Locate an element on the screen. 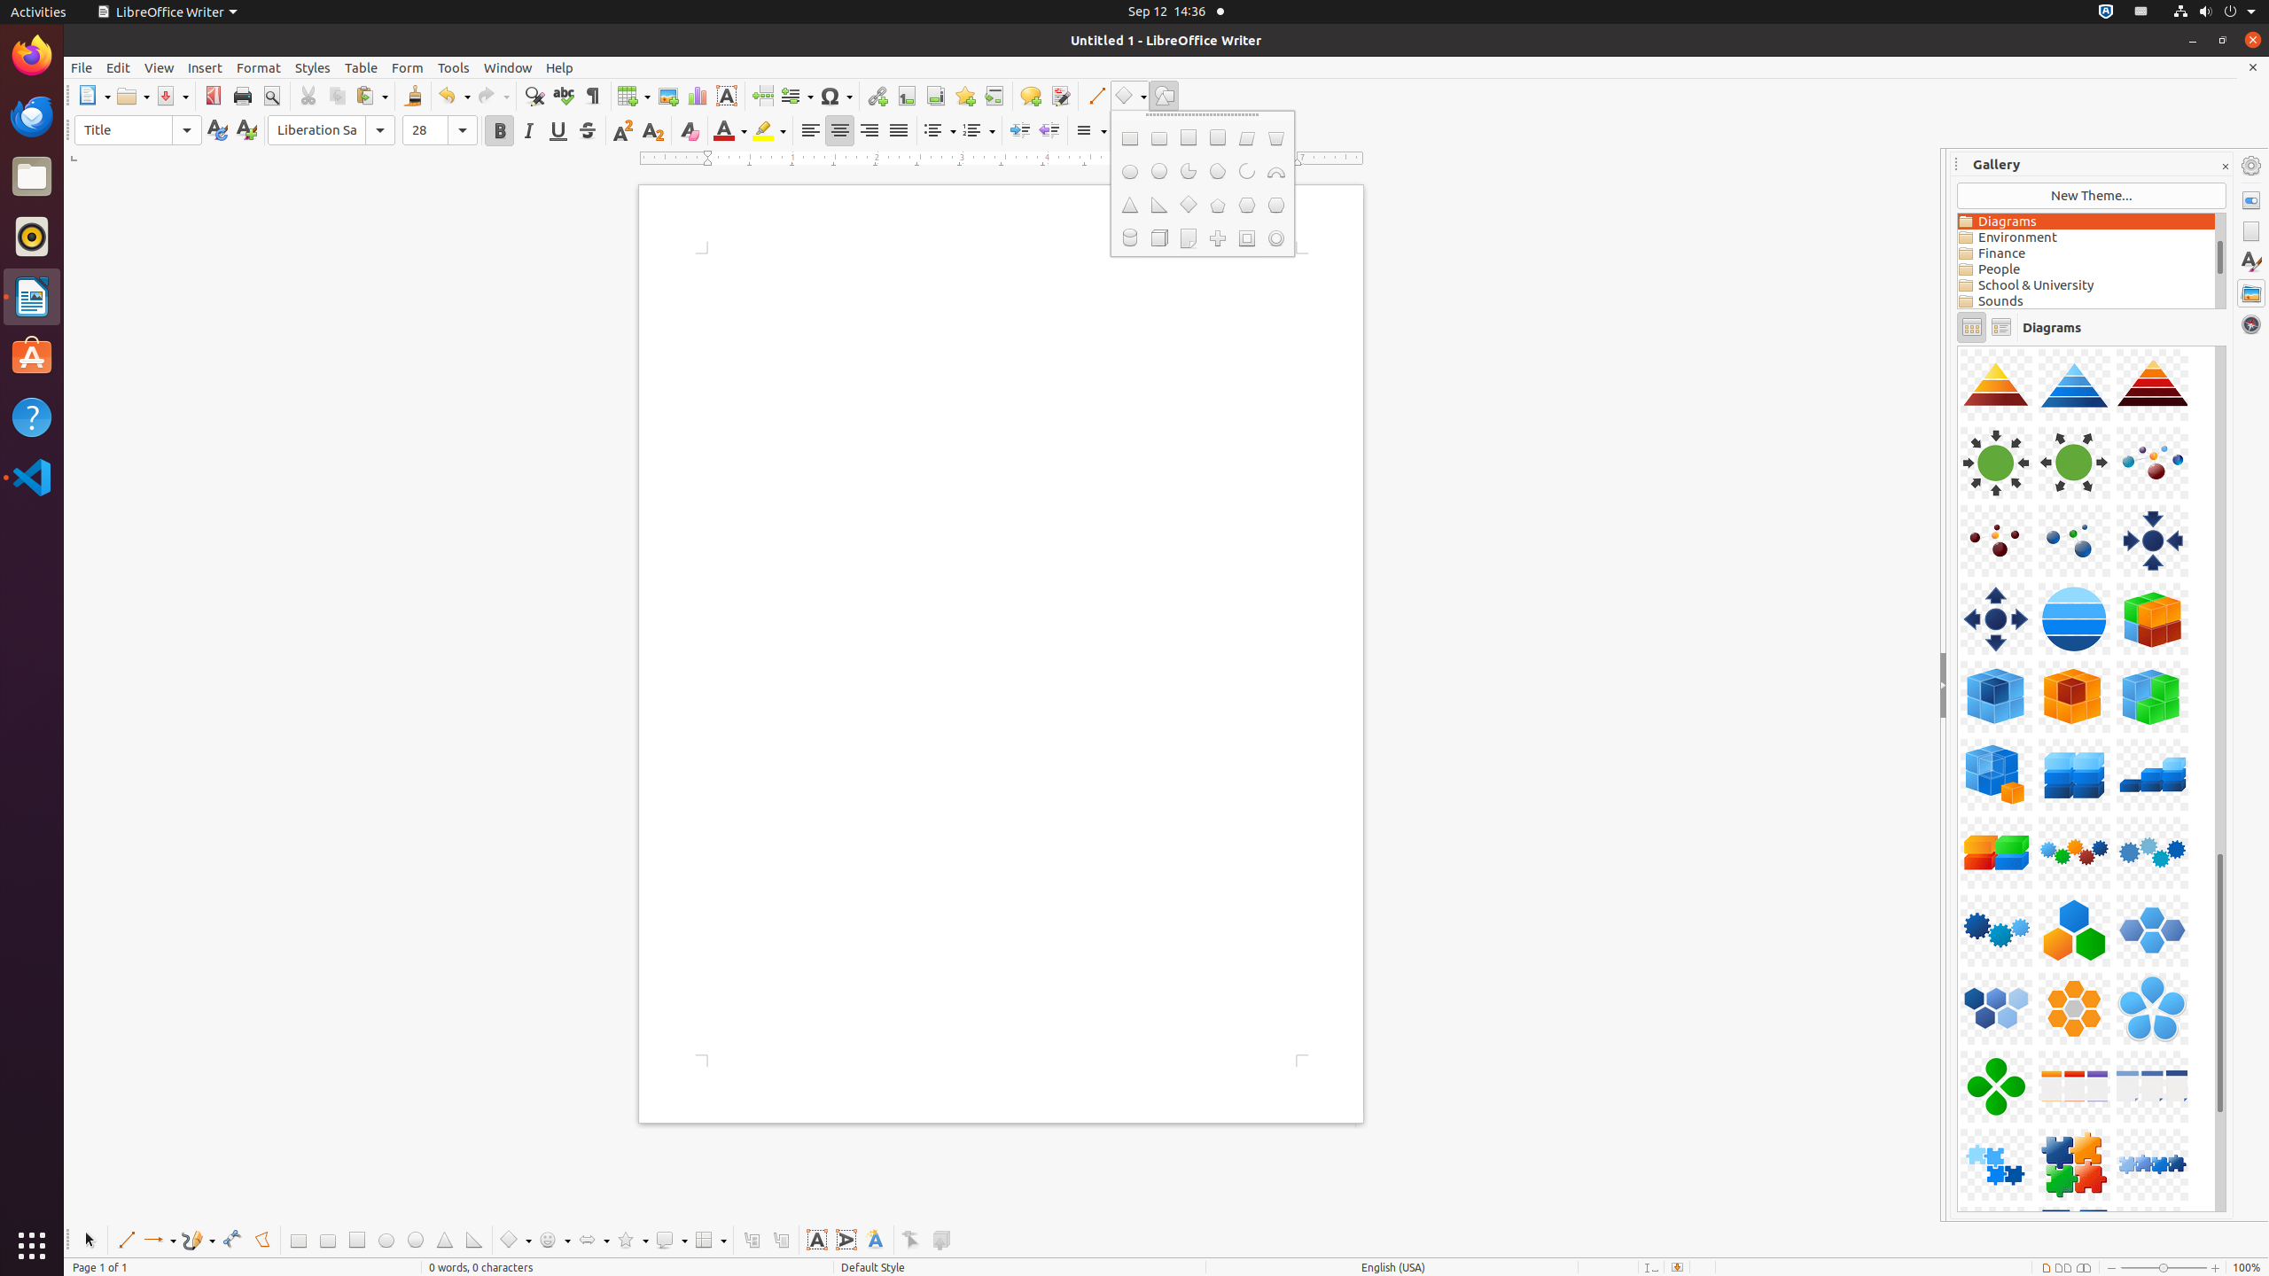  Page is located at coordinates (2251, 231).